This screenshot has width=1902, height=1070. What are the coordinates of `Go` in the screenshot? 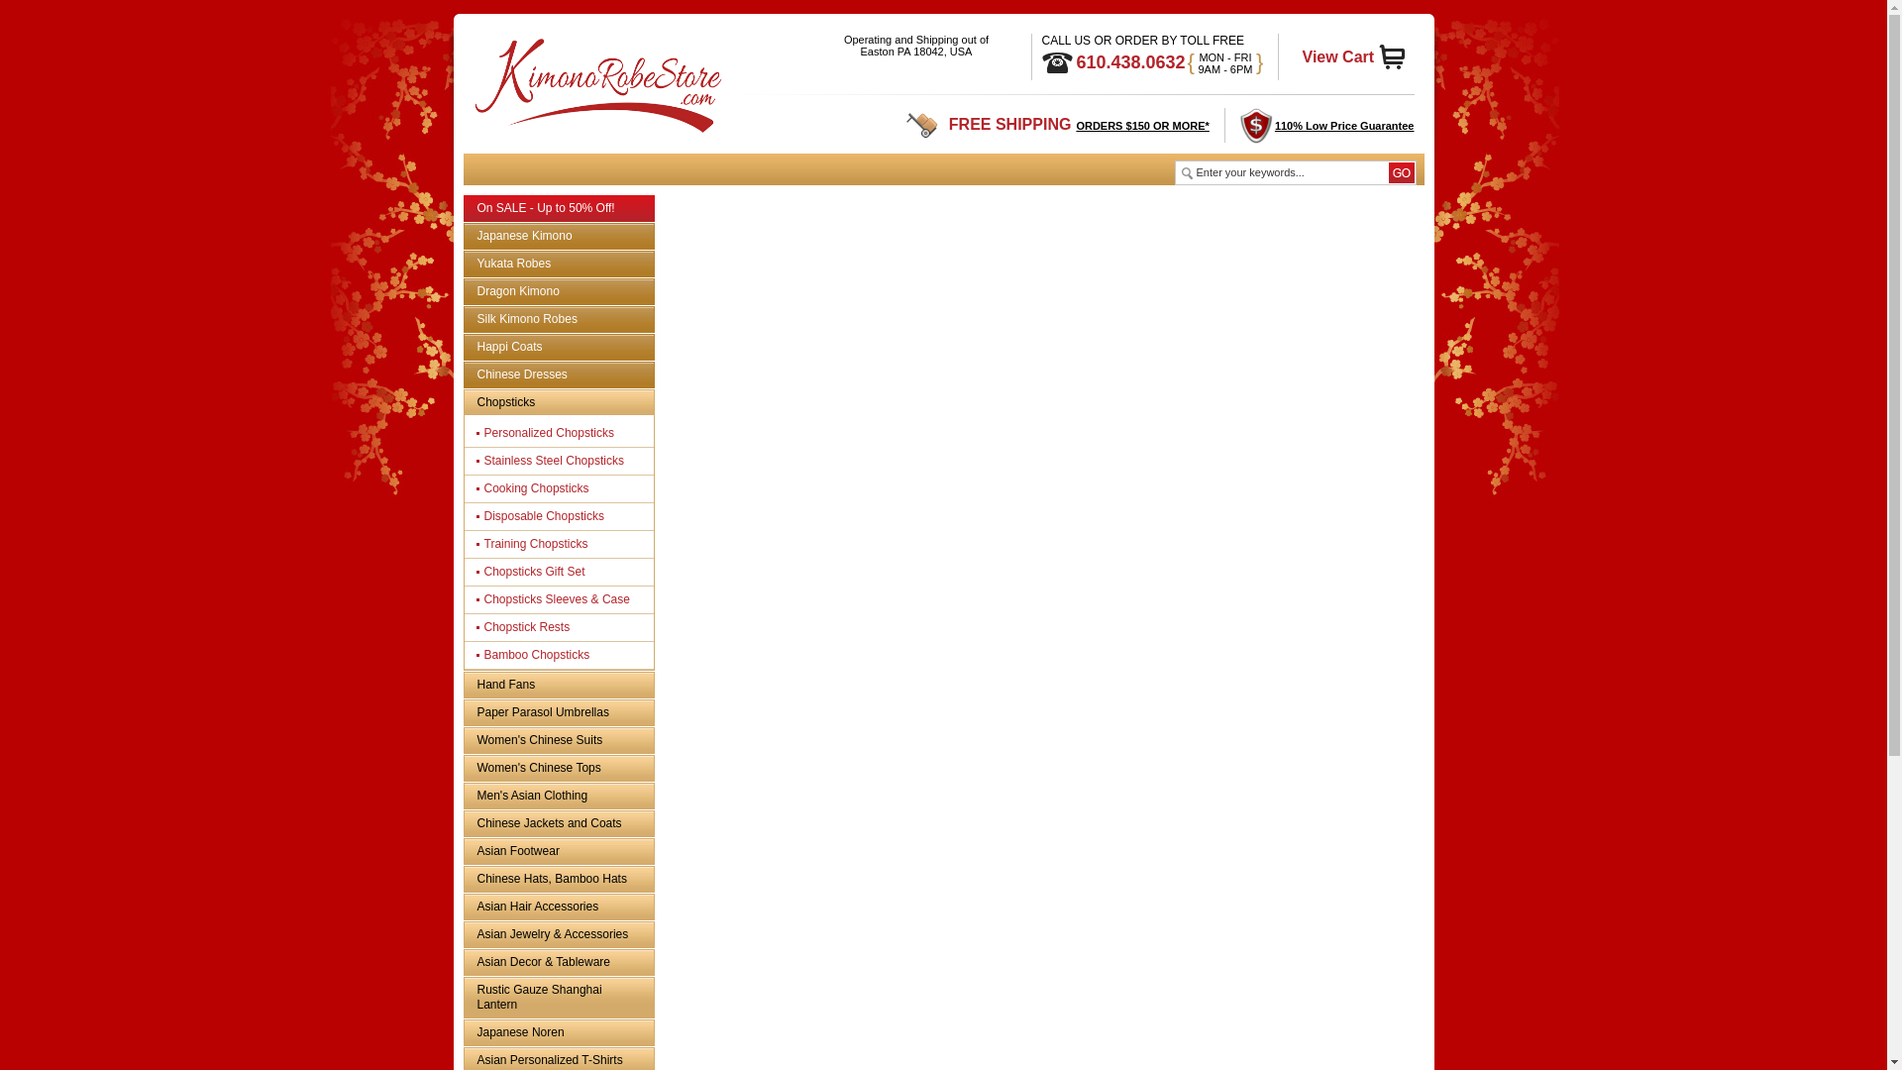 It's located at (1401, 172).